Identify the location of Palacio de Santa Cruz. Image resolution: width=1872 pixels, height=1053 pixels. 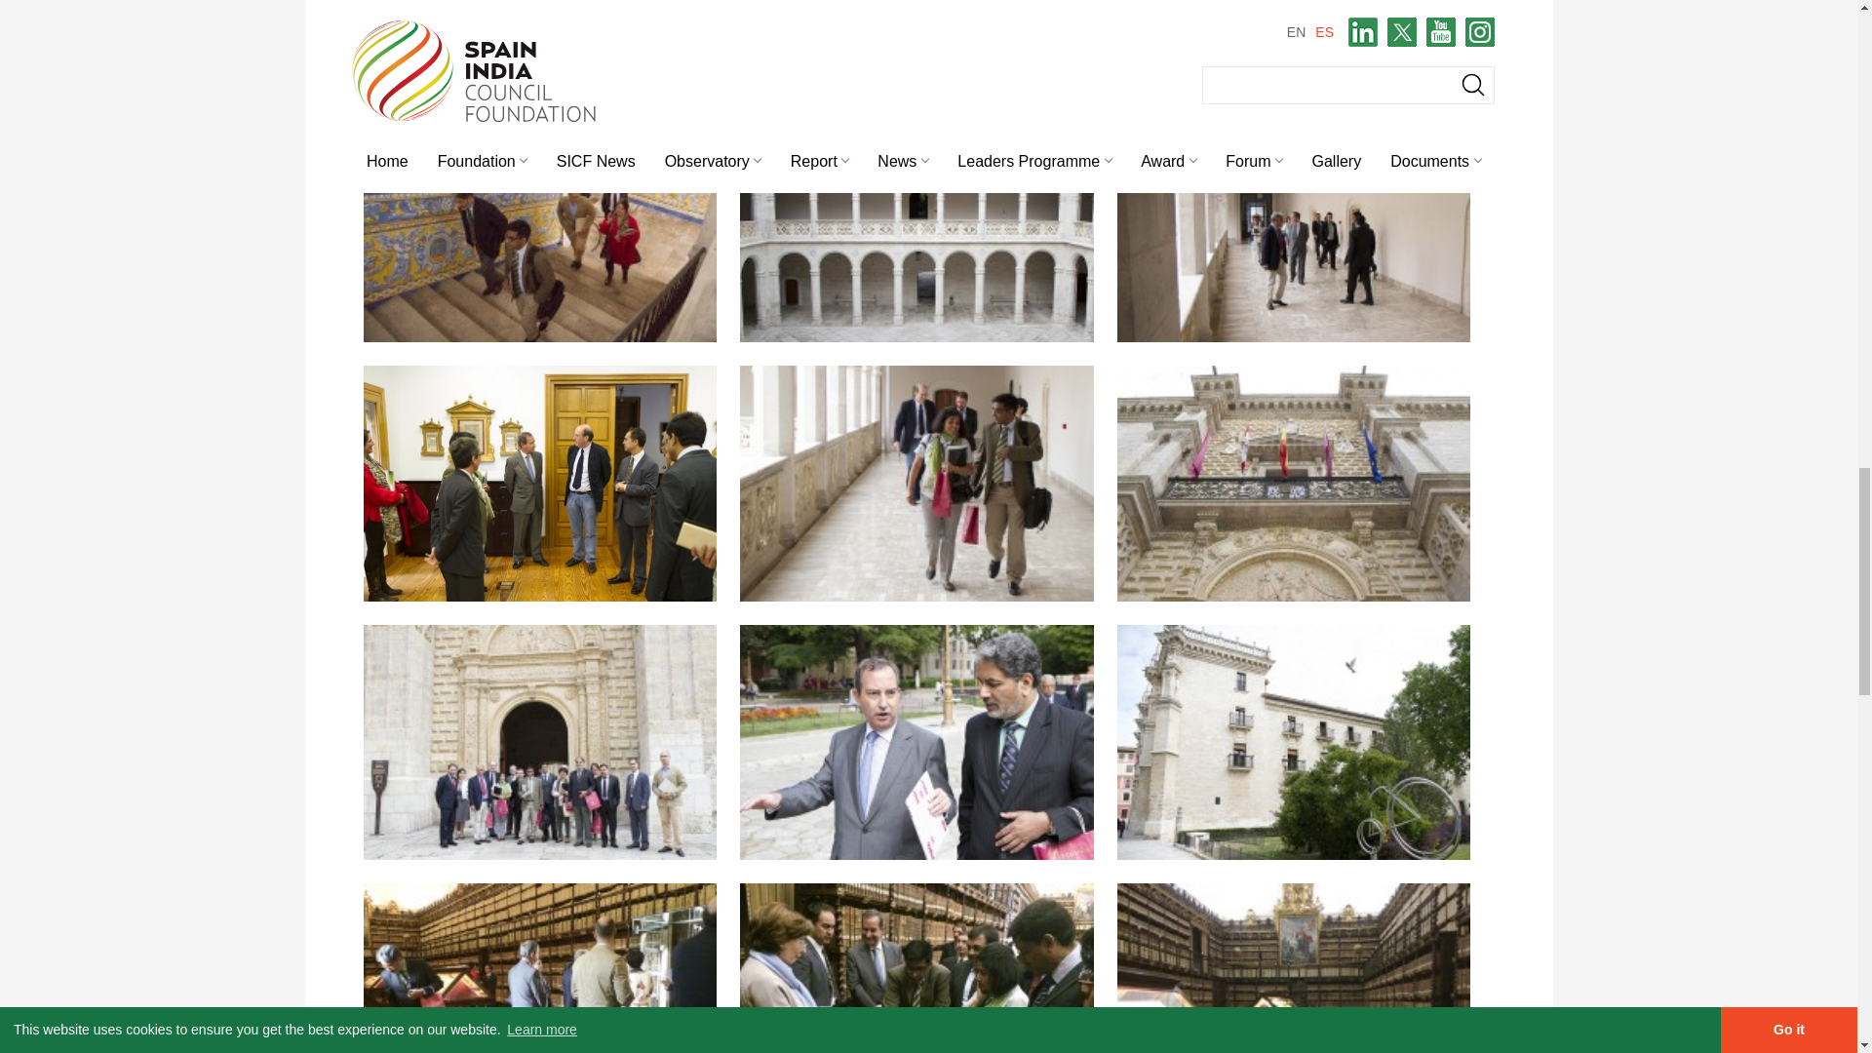
(540, 224).